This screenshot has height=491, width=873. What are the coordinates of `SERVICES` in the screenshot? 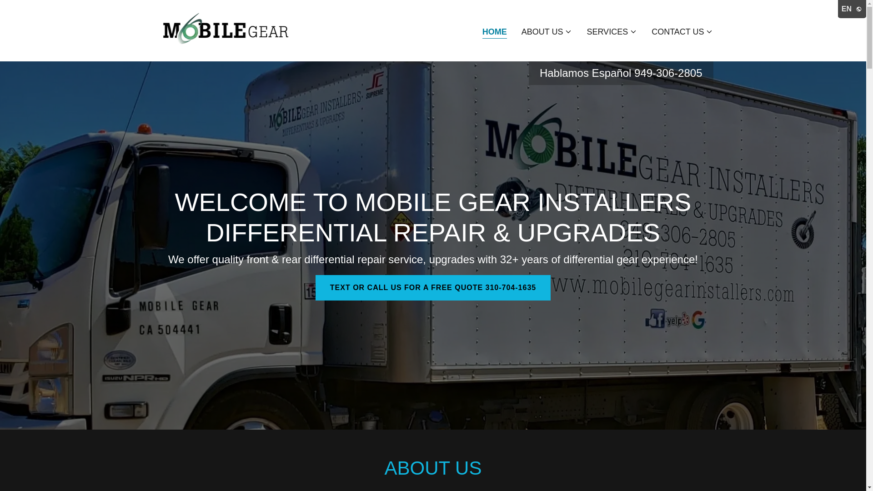 It's located at (612, 32).